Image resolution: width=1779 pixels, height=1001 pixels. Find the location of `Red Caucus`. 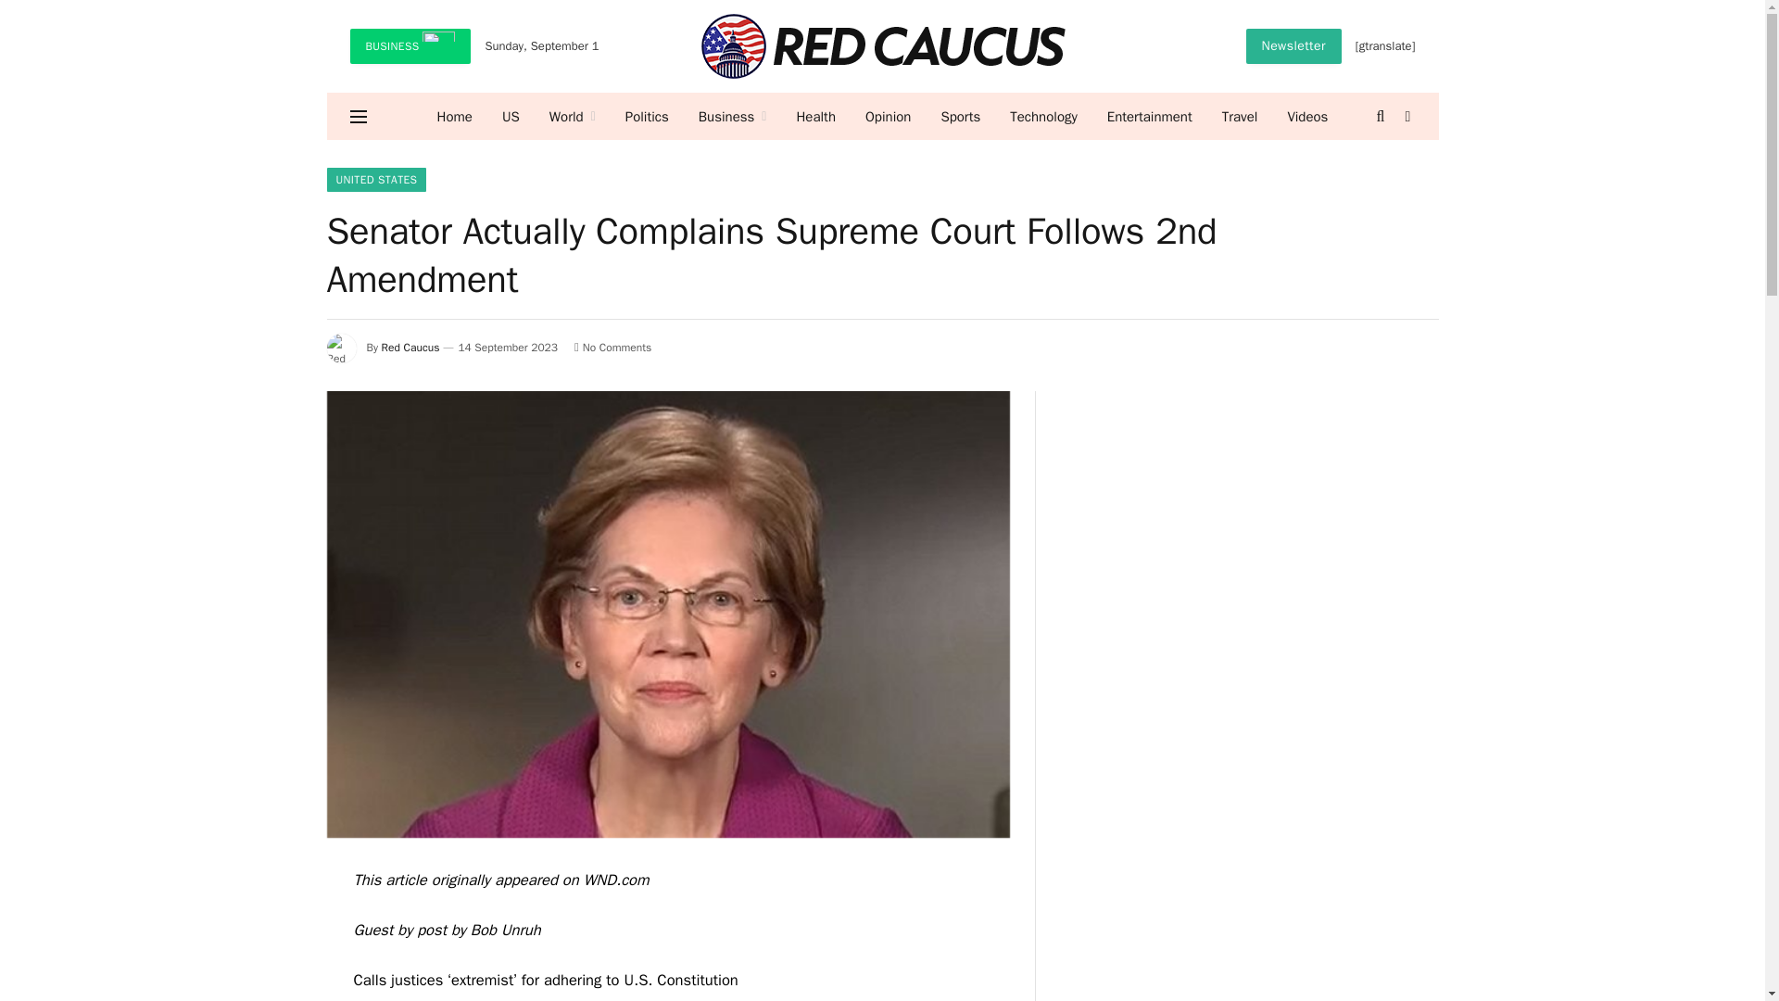

Red Caucus is located at coordinates (882, 46).